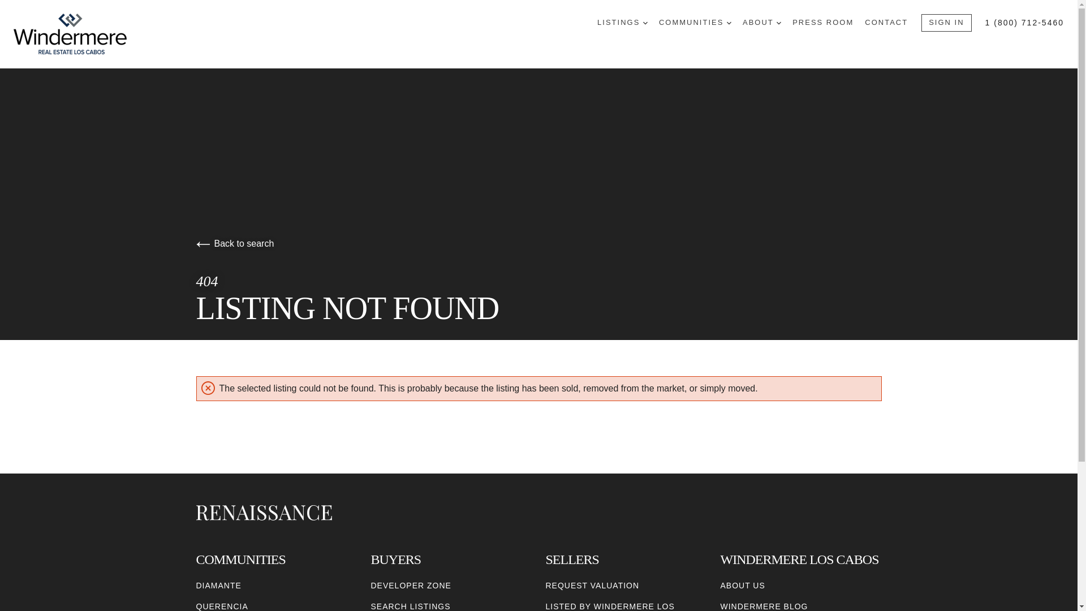 This screenshot has width=1086, height=611. What do you see at coordinates (695, 23) in the screenshot?
I see `COMMUNITIES DROPDOWN ARROW` at bounding box center [695, 23].